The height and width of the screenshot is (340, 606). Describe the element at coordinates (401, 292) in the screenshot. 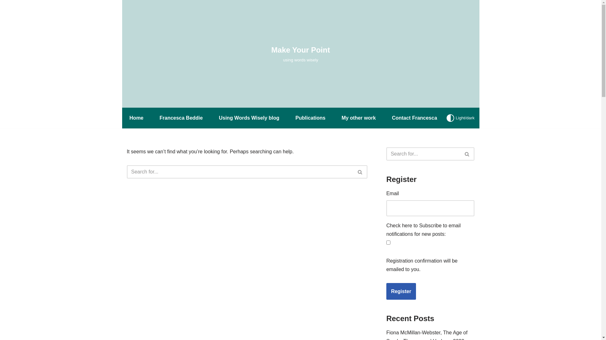

I see `Register` at that location.